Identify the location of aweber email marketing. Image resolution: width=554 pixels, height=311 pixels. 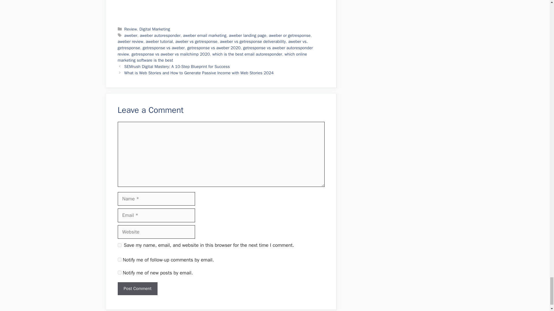
(205, 35).